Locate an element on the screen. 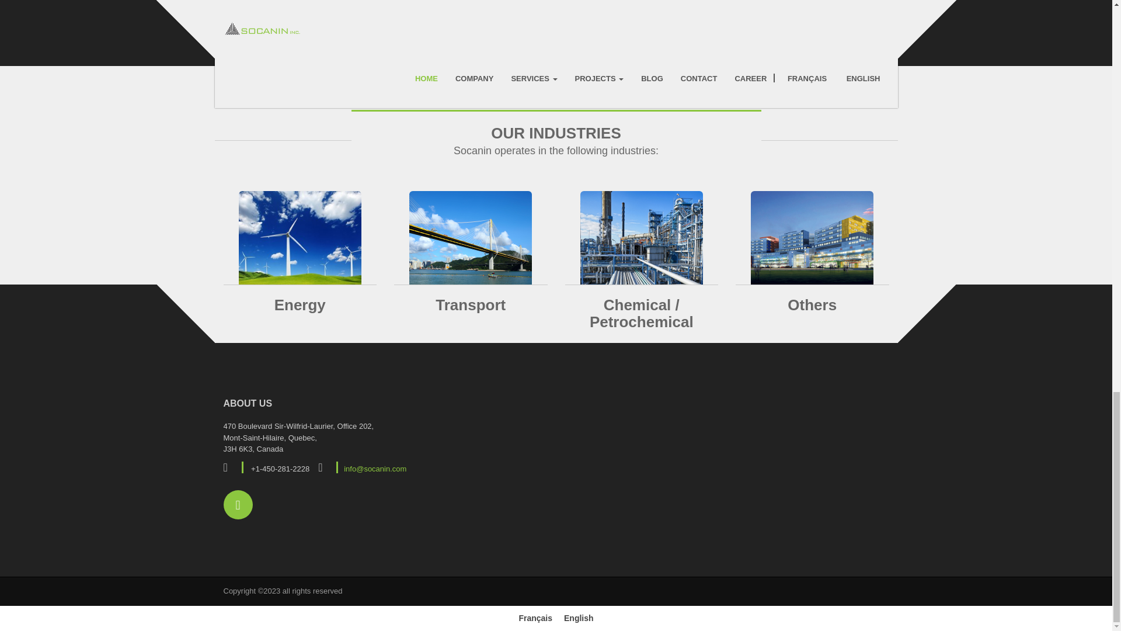 The width and height of the screenshot is (1121, 631). Our Services is located at coordinates (556, 11).